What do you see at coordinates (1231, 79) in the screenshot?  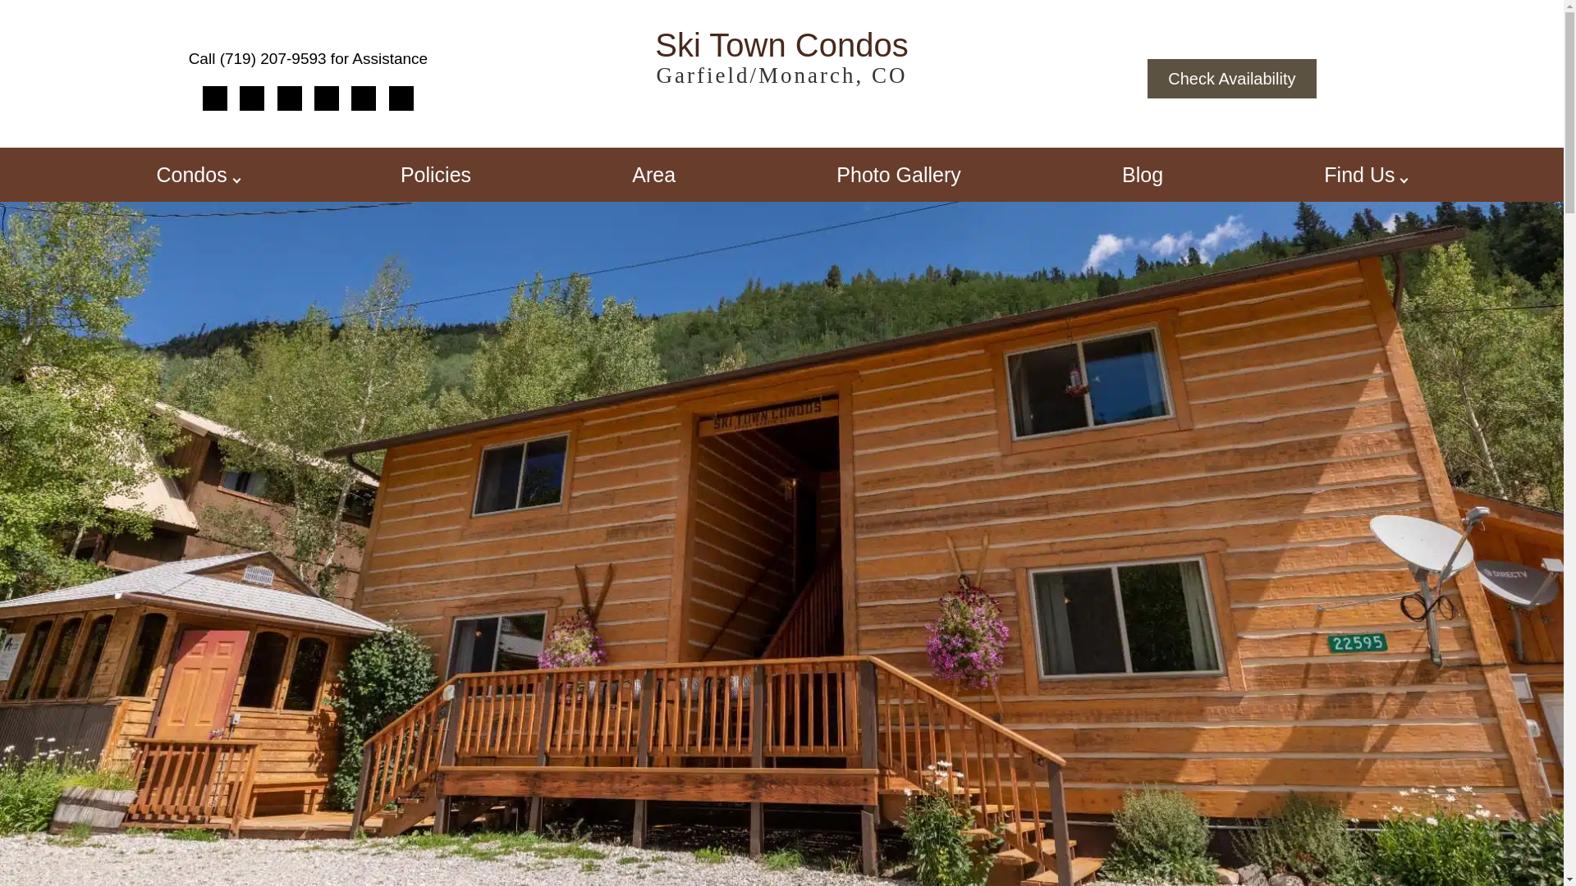 I see `Check Availability` at bounding box center [1231, 79].